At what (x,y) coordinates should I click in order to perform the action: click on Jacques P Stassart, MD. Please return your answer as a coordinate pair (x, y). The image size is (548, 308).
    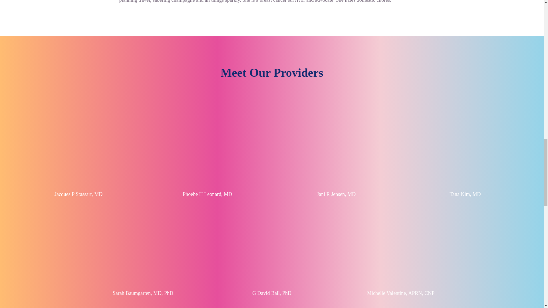
    Looking at the image, I should click on (78, 194).